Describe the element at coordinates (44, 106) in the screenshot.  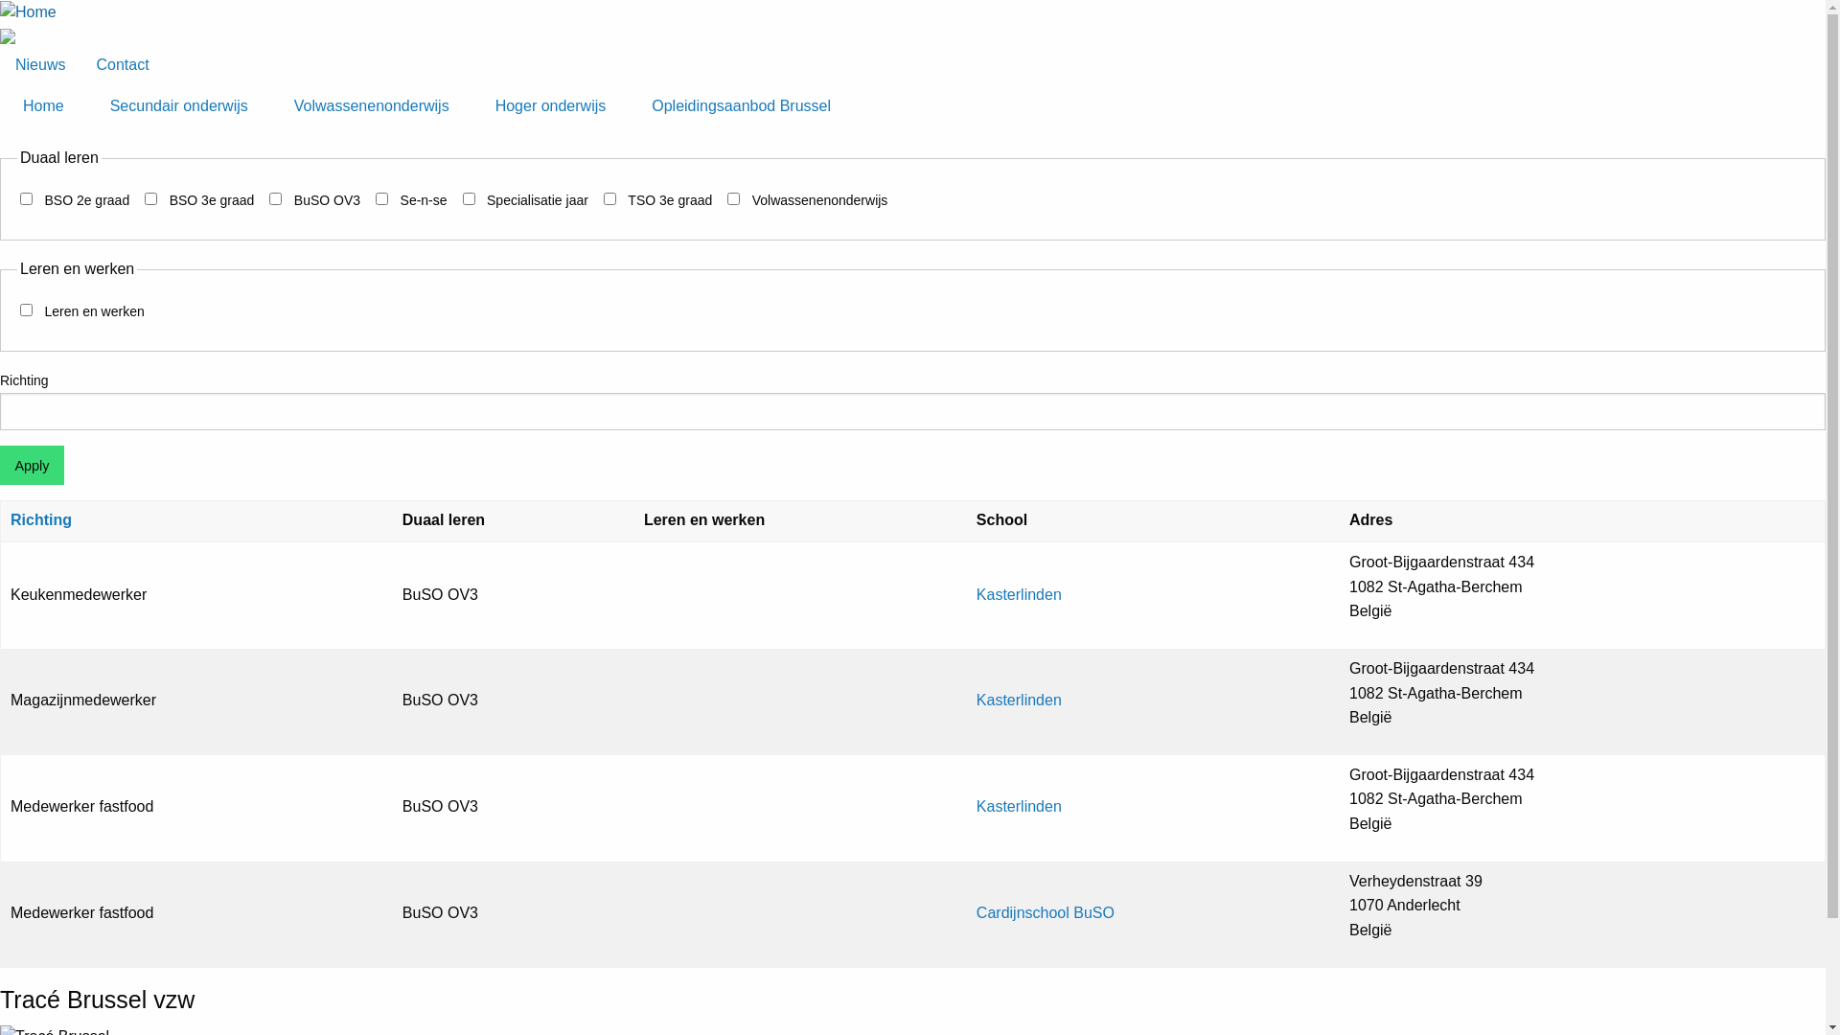
I see `Home` at that location.